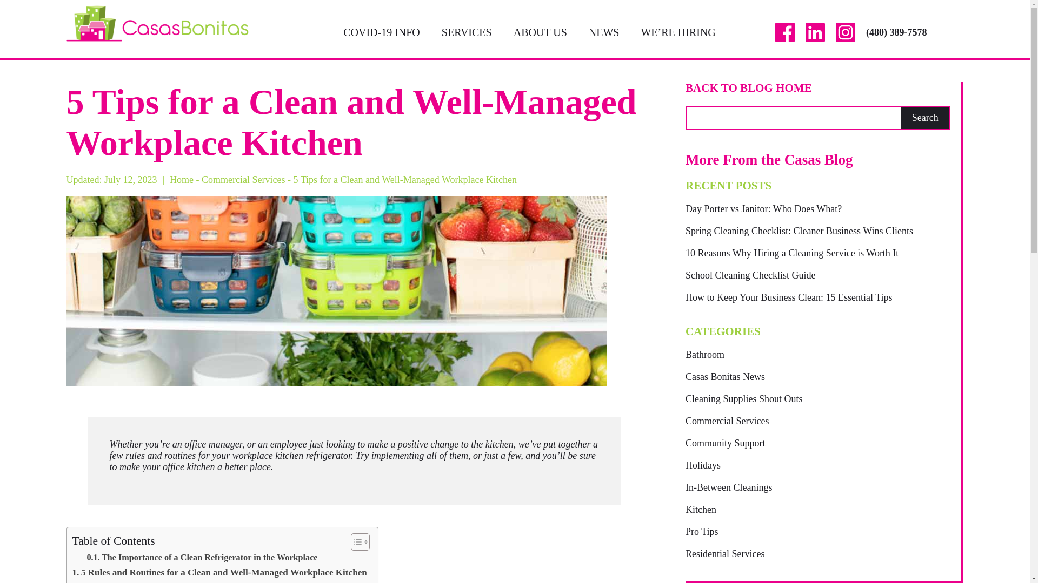 This screenshot has width=1038, height=583. What do you see at coordinates (382, 31) in the screenshot?
I see `COVID-19 INFO` at bounding box center [382, 31].